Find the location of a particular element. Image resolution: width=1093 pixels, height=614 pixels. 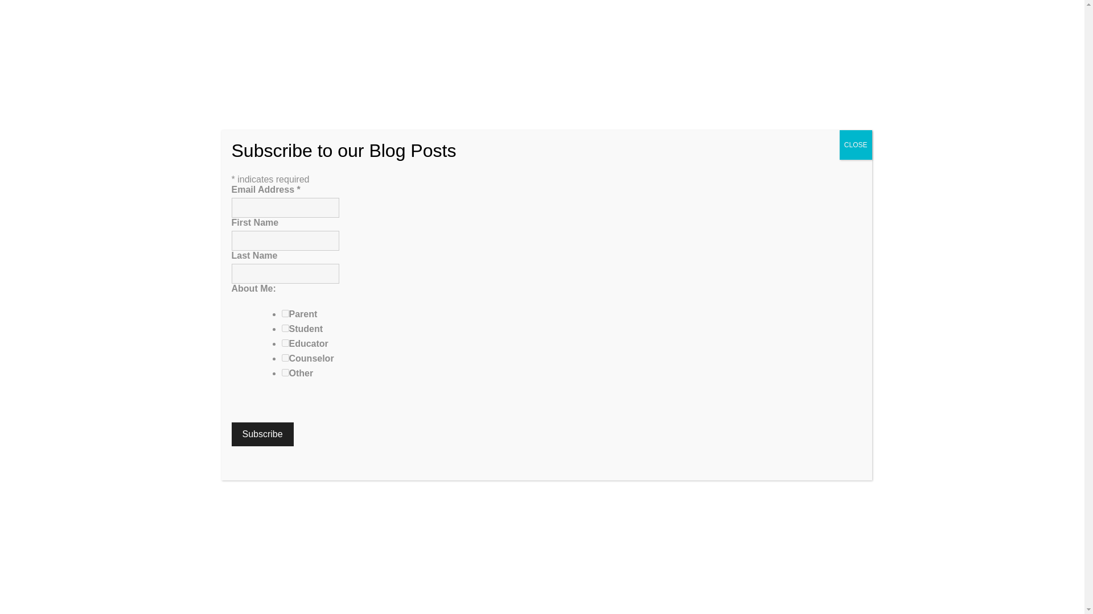

eye-opening is located at coordinates (346, 380).